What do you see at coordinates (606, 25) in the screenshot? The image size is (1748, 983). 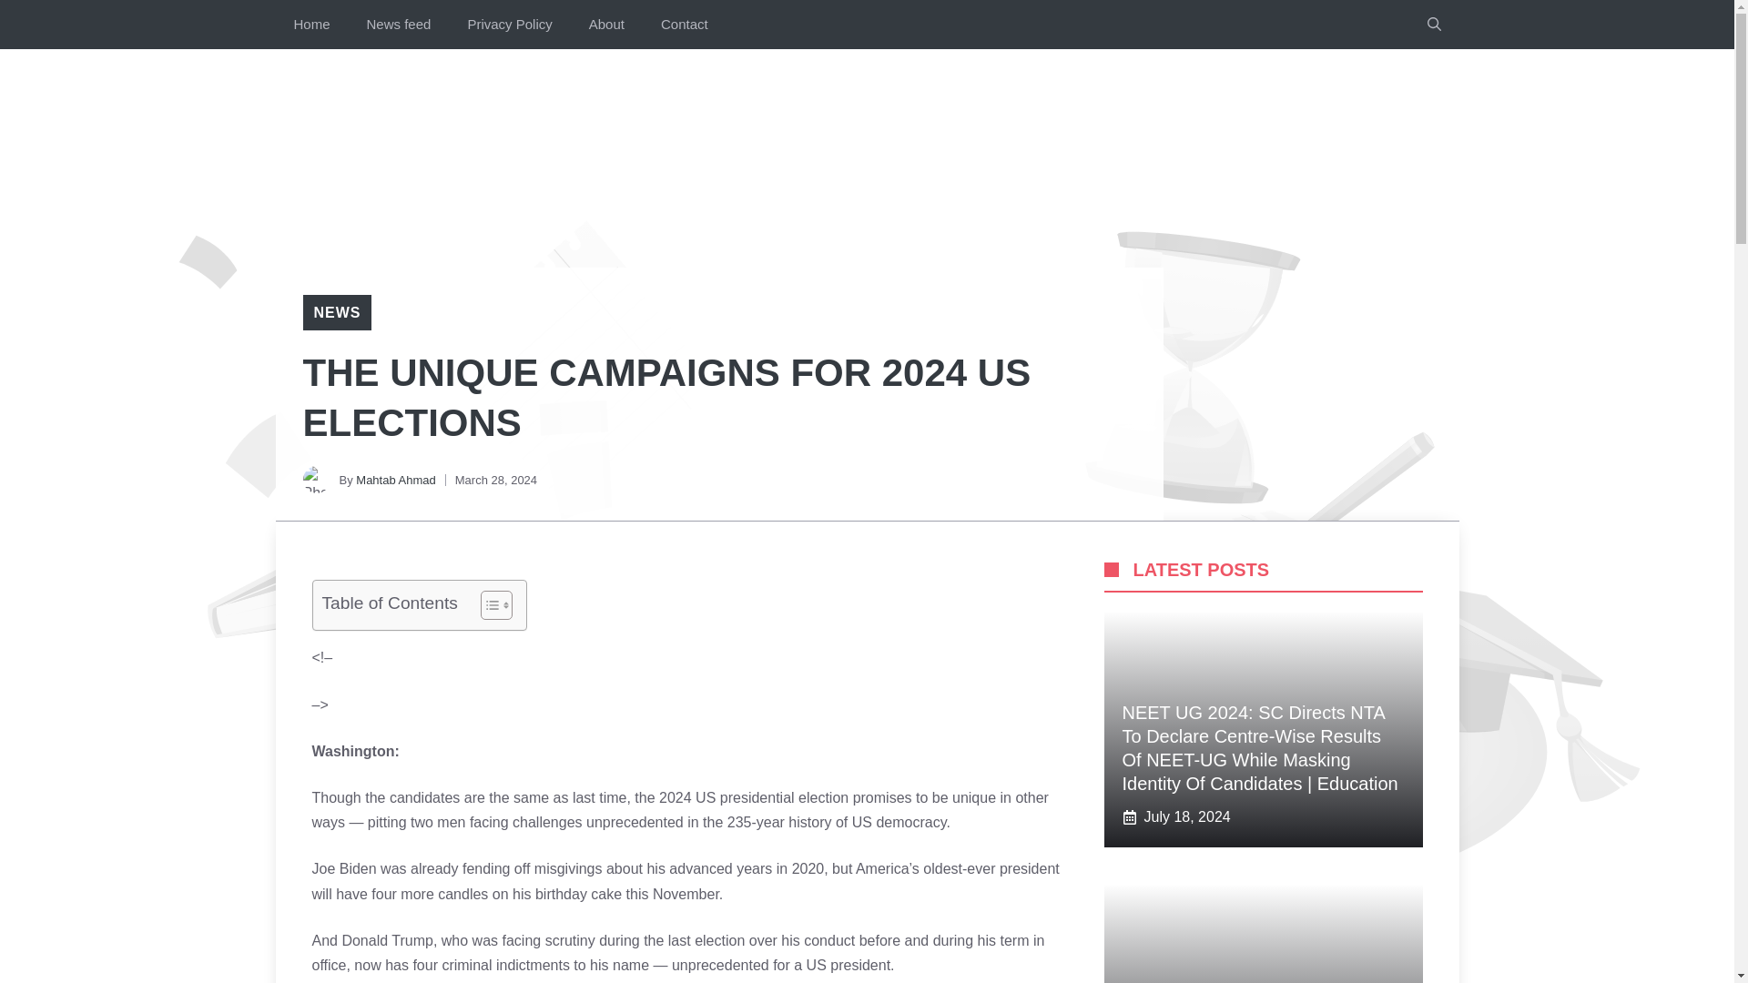 I see `About` at bounding box center [606, 25].